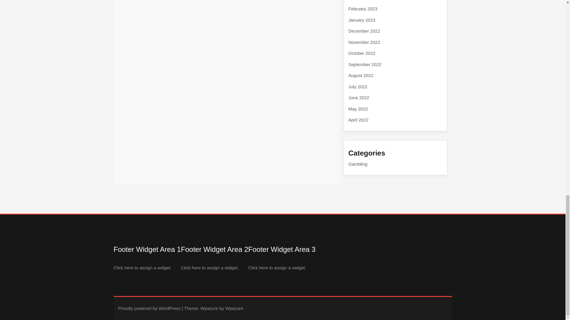 The height and width of the screenshot is (320, 570). I want to click on May 2022, so click(358, 108).